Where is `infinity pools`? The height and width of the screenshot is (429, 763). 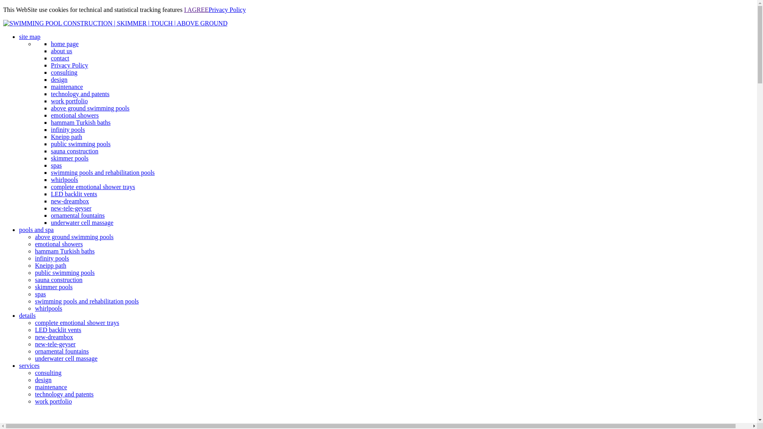 infinity pools is located at coordinates (68, 129).